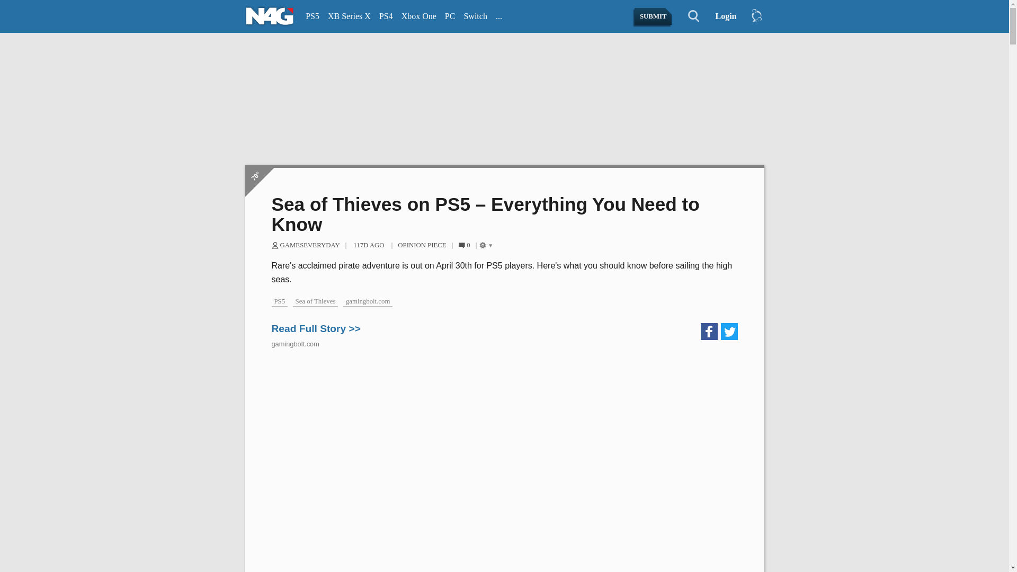 This screenshot has height=572, width=1017. Describe the element at coordinates (349, 17) in the screenshot. I see `XB Series X` at that location.